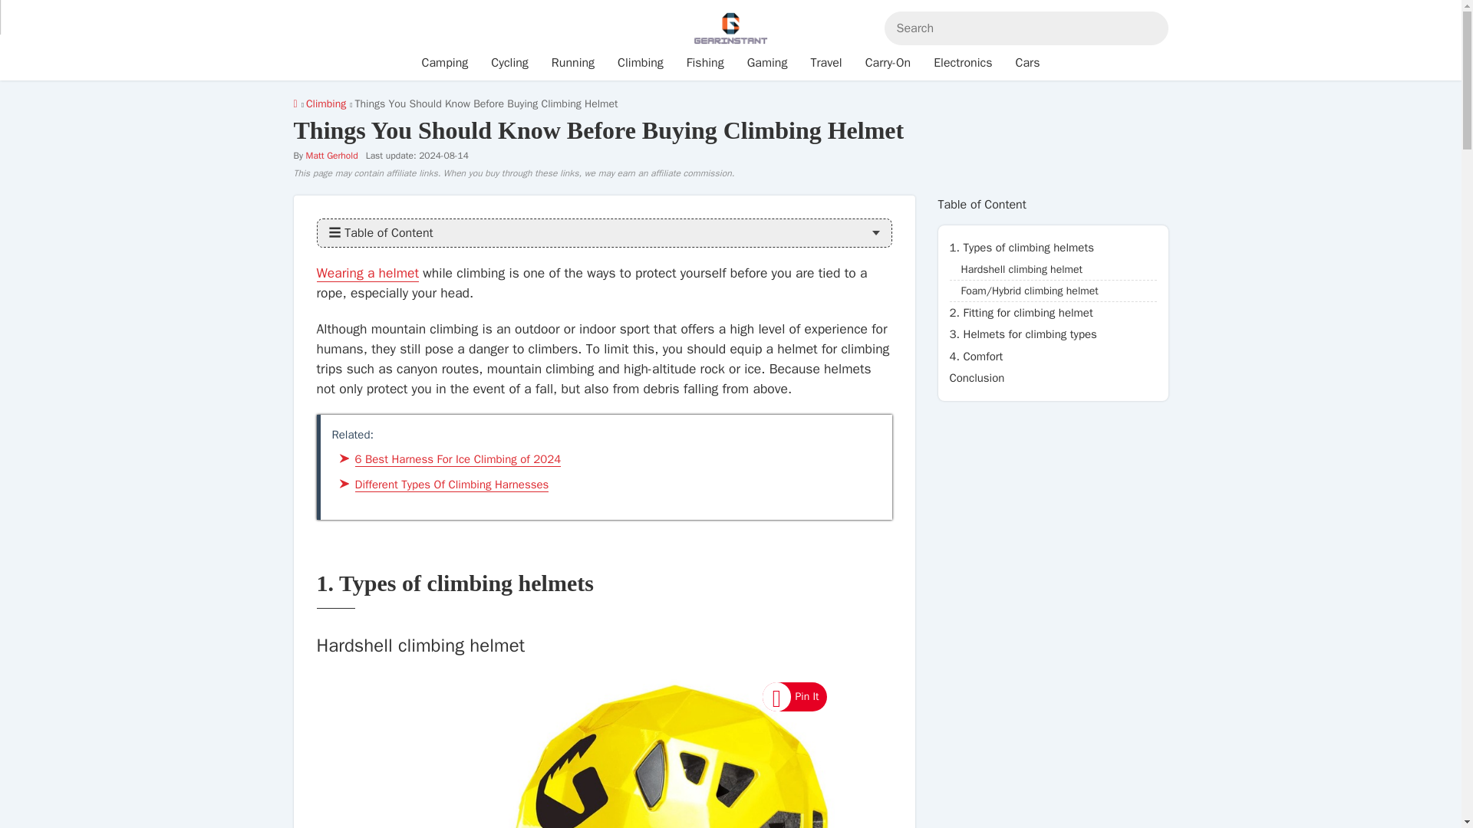 The width and height of the screenshot is (1473, 828). I want to click on 2. Fitting for climbing helmet, so click(1053, 313).